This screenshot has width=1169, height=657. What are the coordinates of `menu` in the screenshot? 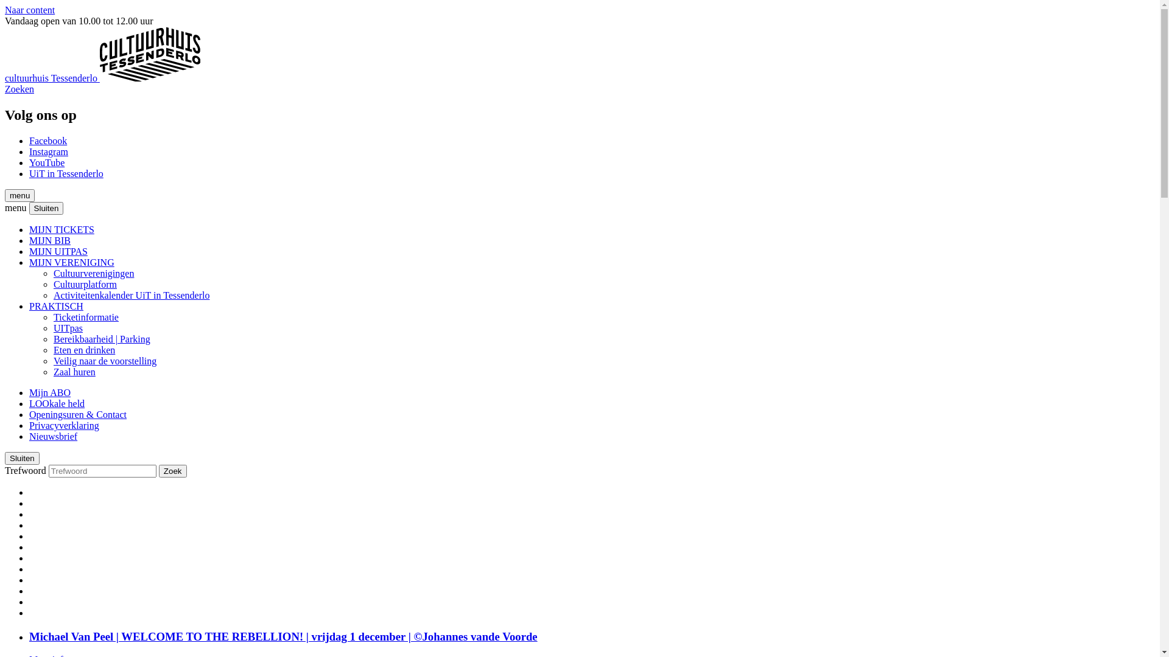 It's located at (19, 196).